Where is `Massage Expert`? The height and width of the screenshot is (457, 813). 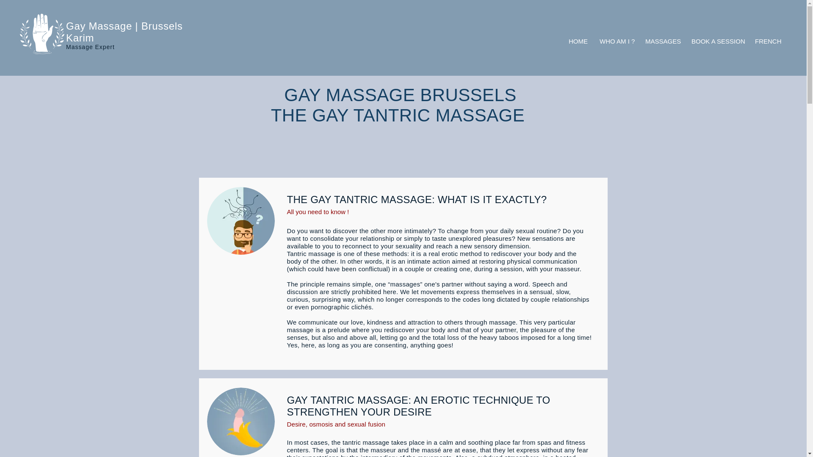
Massage Expert is located at coordinates (90, 47).